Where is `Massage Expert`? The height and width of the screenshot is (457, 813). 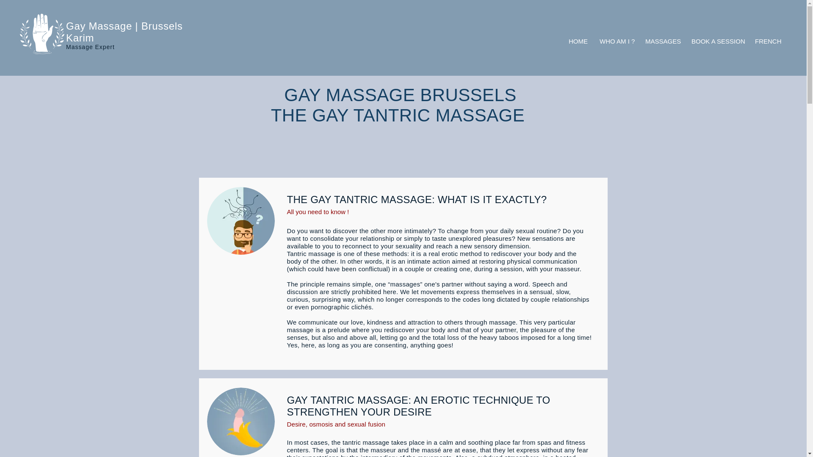
Massage Expert is located at coordinates (90, 47).